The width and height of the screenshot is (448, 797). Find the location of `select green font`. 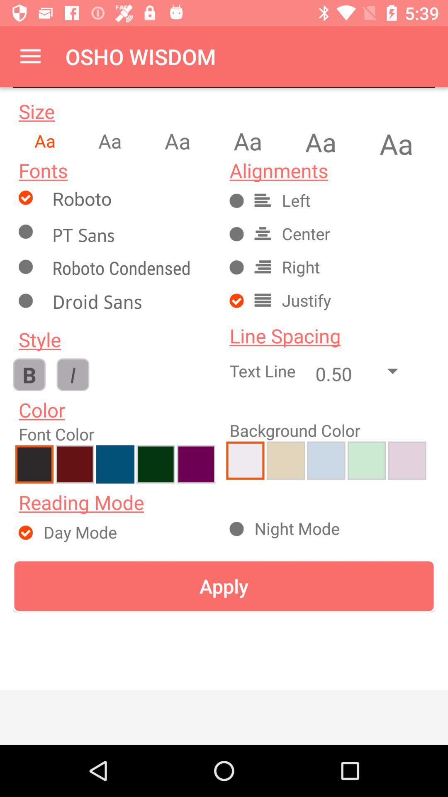

select green font is located at coordinates (156, 464).